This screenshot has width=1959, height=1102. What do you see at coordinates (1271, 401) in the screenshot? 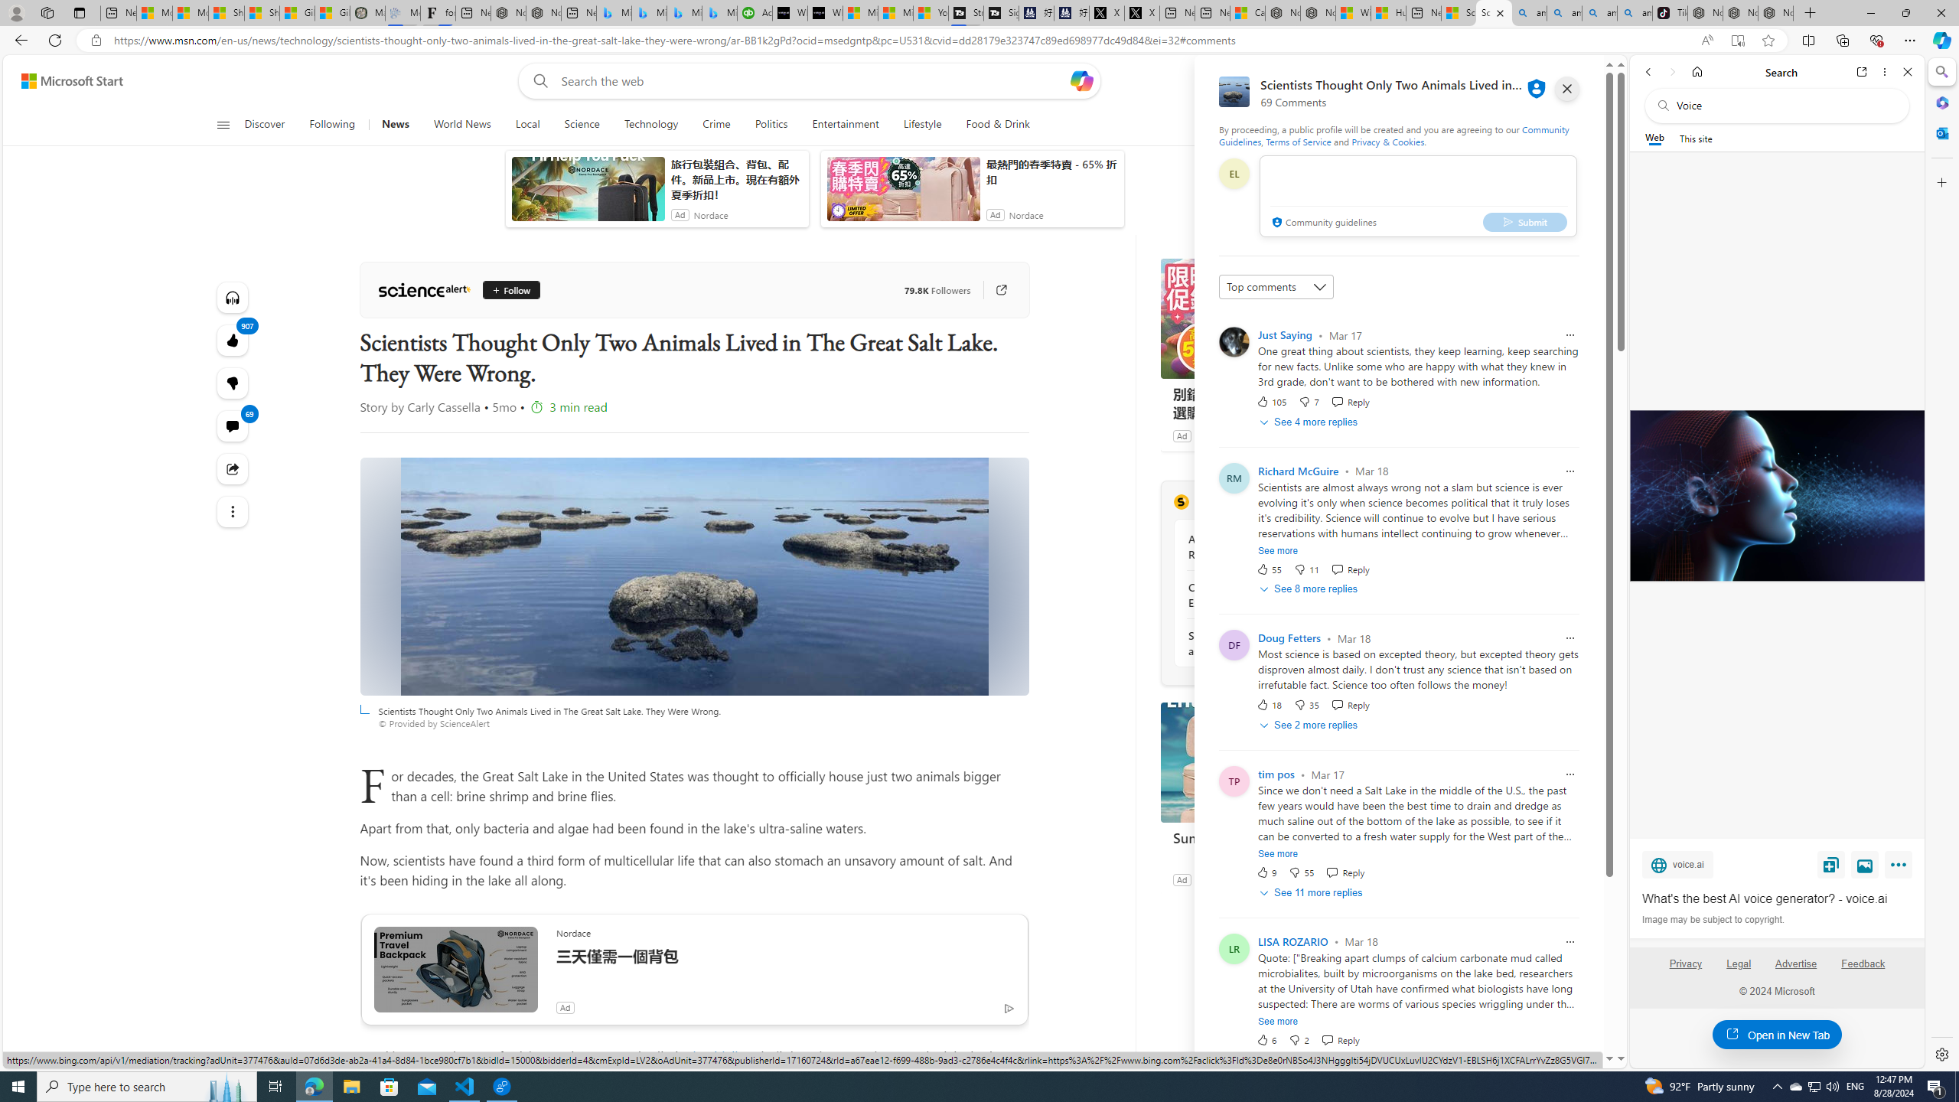
I see `105 Like` at bounding box center [1271, 401].